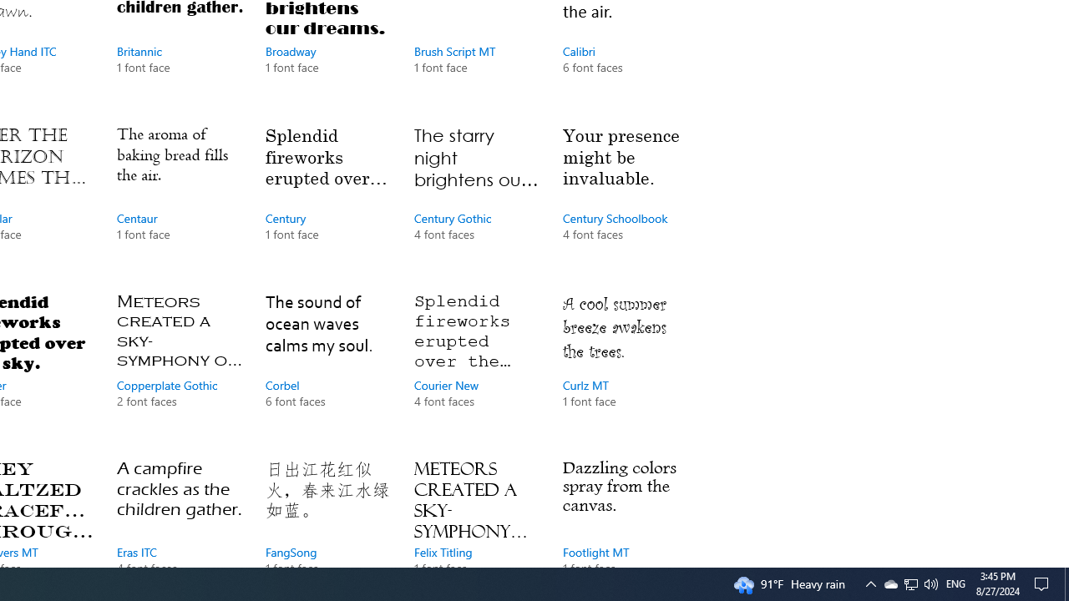 This screenshot has width=1069, height=601. I want to click on Century Gothic, 4 font faces, so click(476, 199).